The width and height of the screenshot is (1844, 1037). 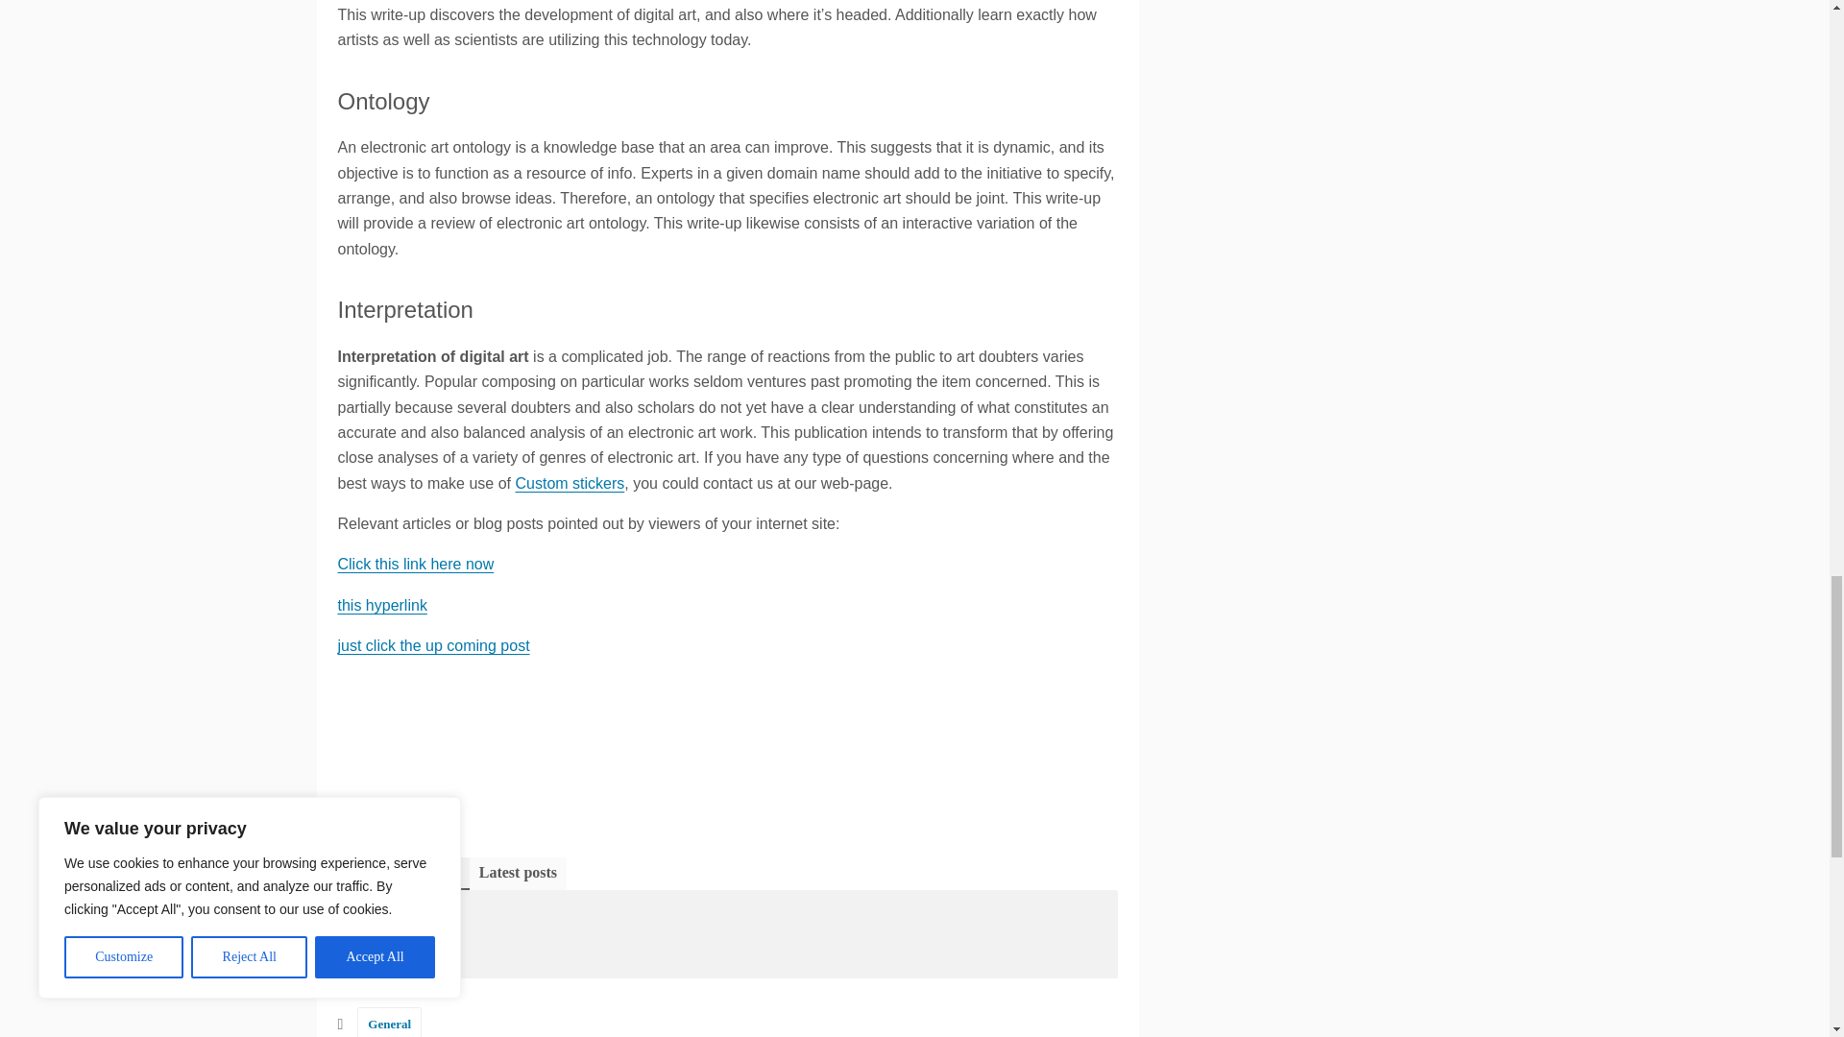 What do you see at coordinates (434, 645) in the screenshot?
I see `just click the up coming post` at bounding box center [434, 645].